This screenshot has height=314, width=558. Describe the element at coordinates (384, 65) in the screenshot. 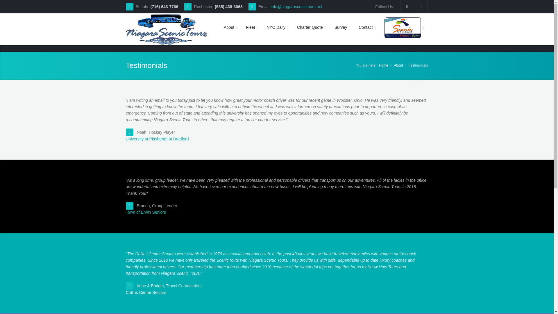

I see `Home` at that location.